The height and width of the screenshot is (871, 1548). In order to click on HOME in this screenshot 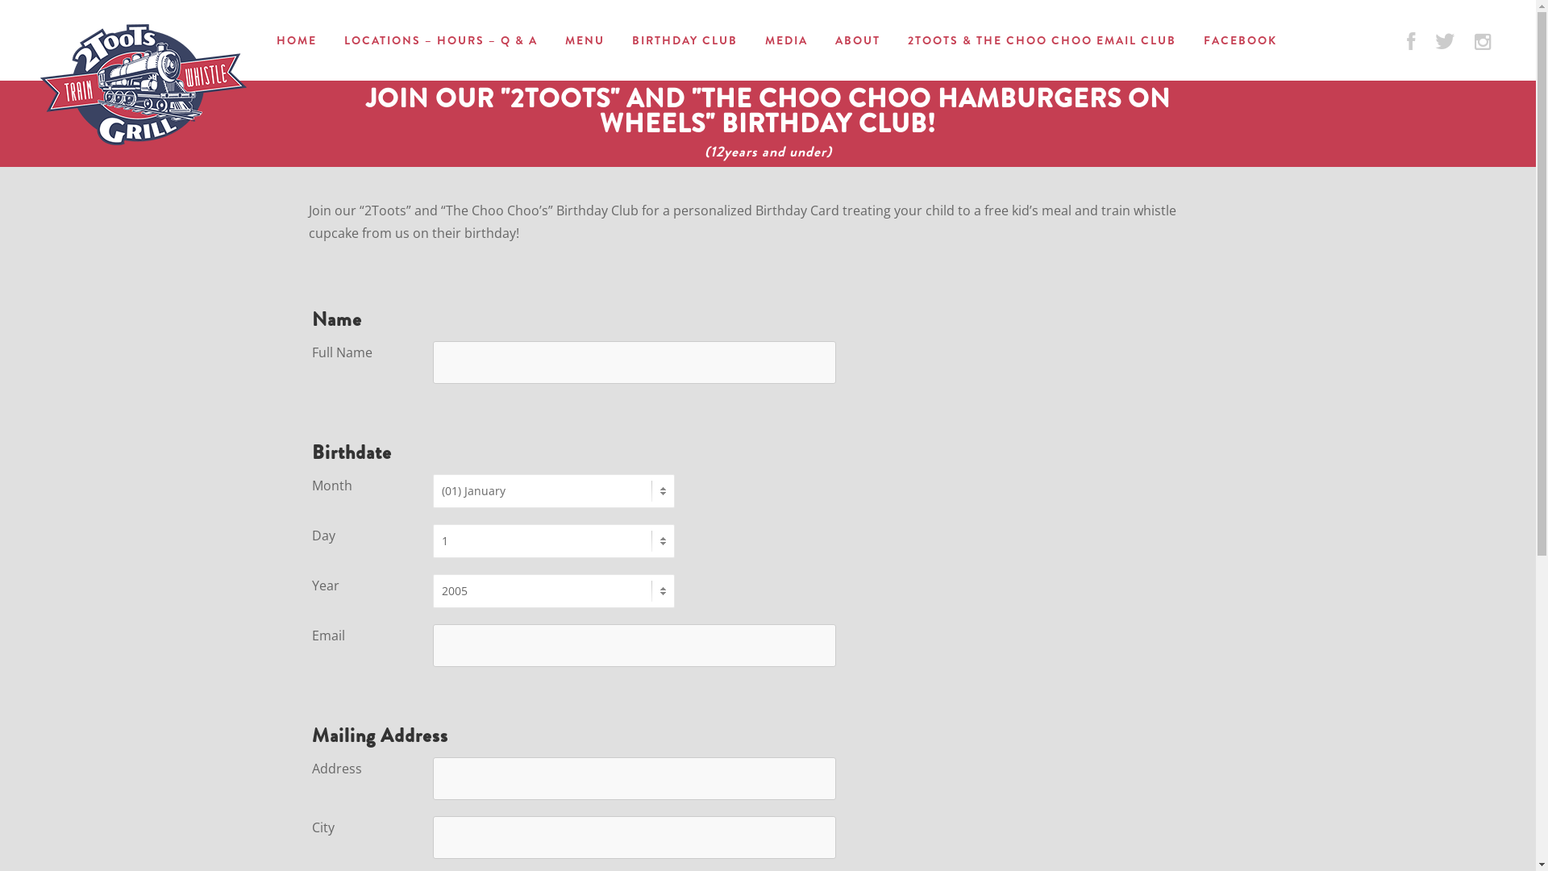, I will do `click(297, 40)`.